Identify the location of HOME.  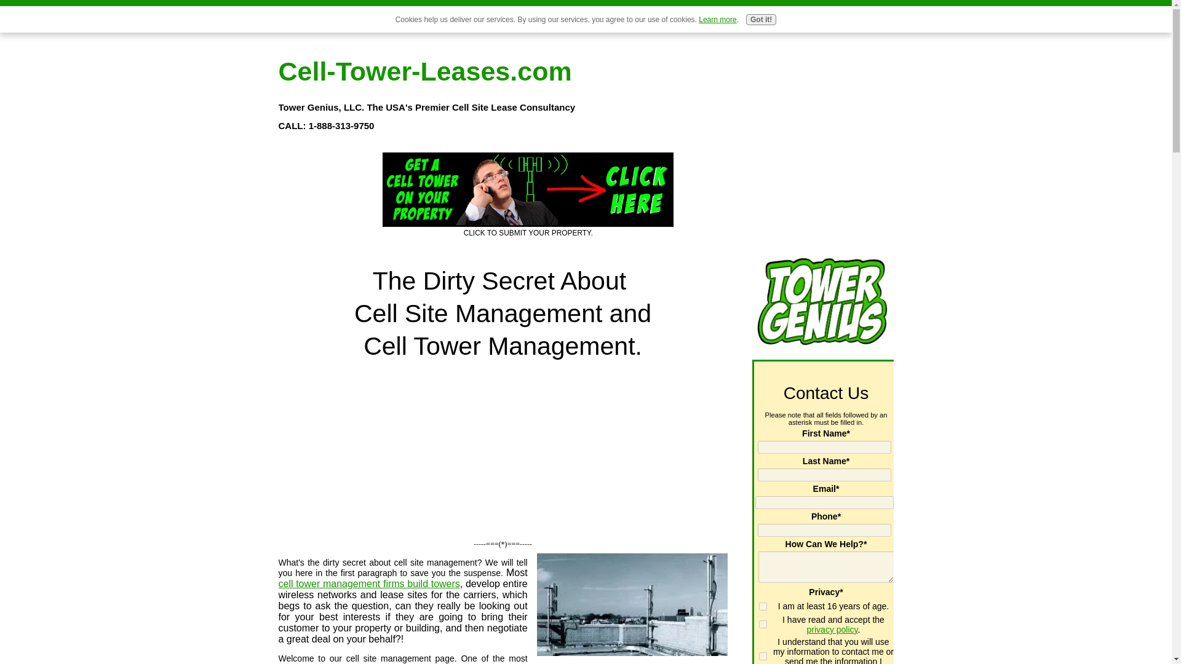
(325, 20).